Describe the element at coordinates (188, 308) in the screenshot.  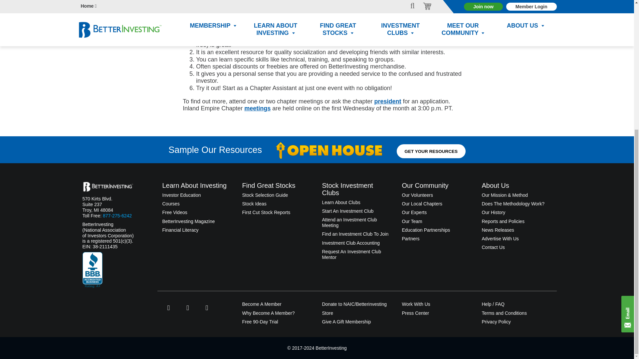
I see `Instagram Link` at that location.